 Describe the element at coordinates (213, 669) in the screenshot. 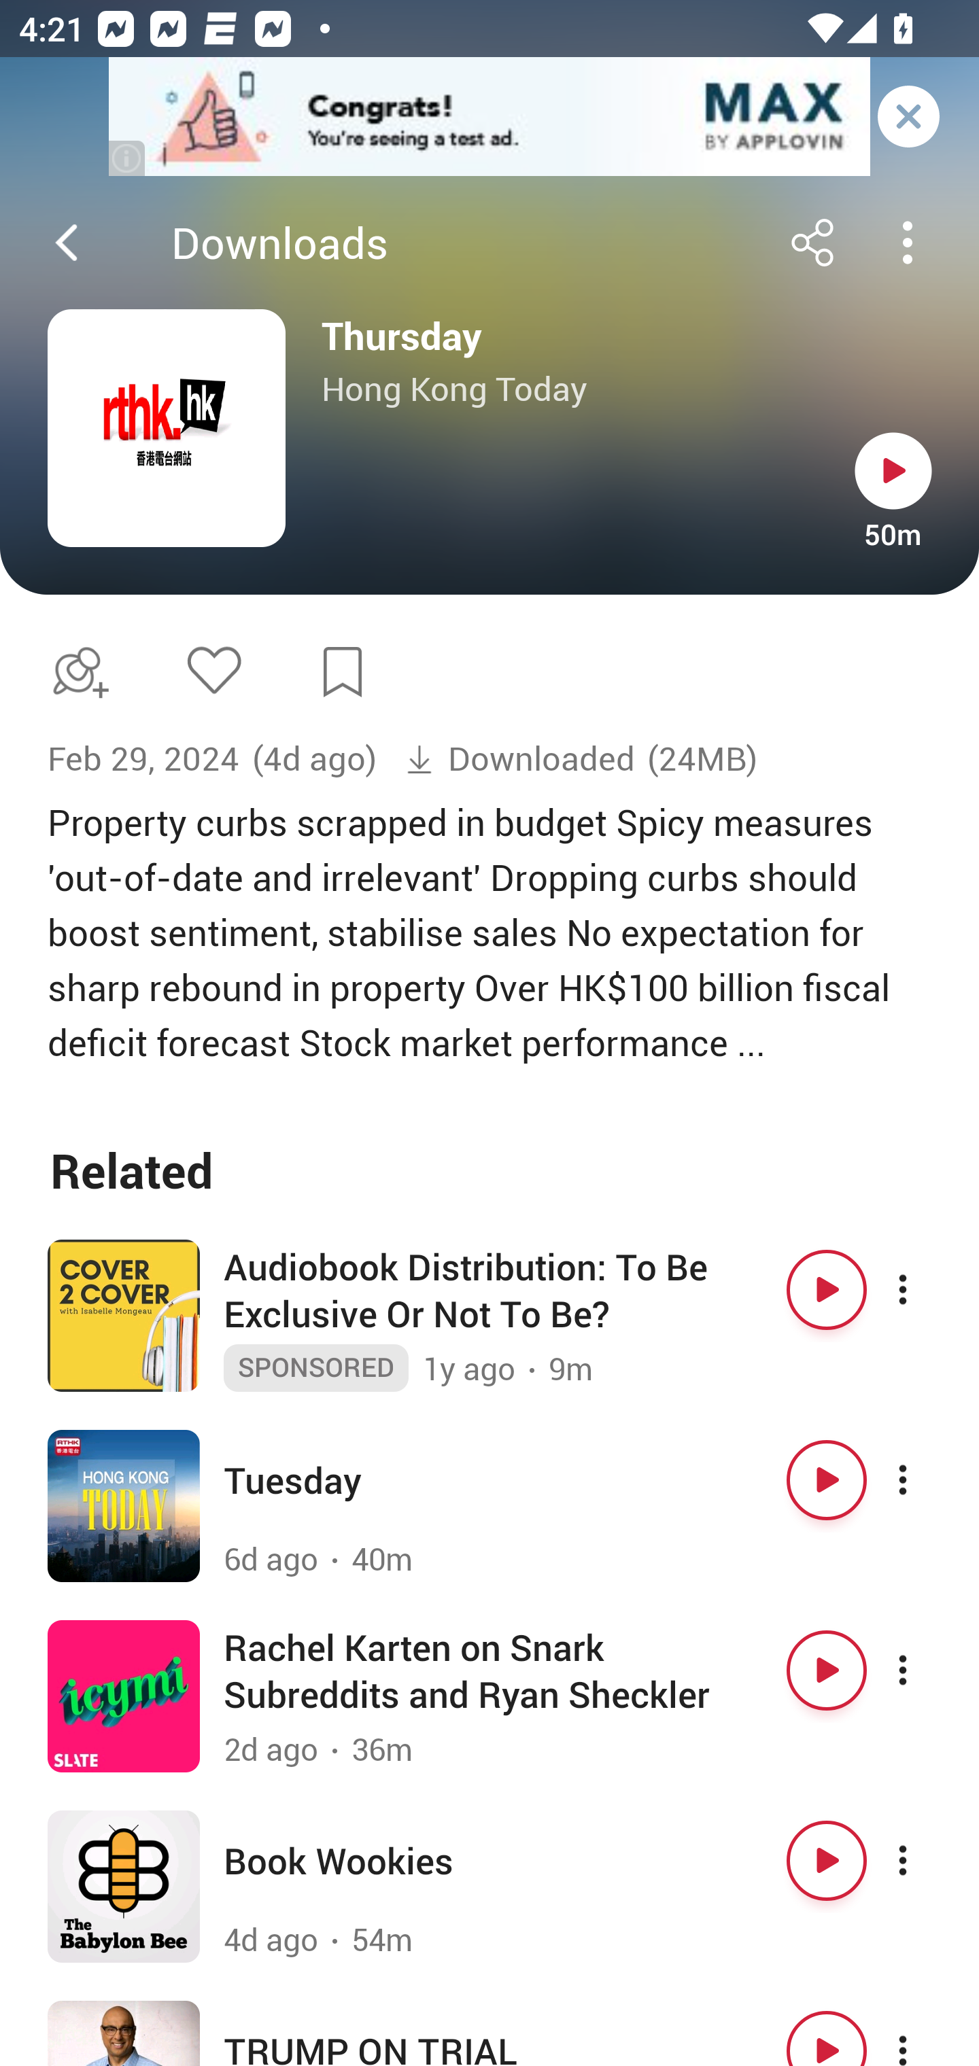

I see `Like` at that location.